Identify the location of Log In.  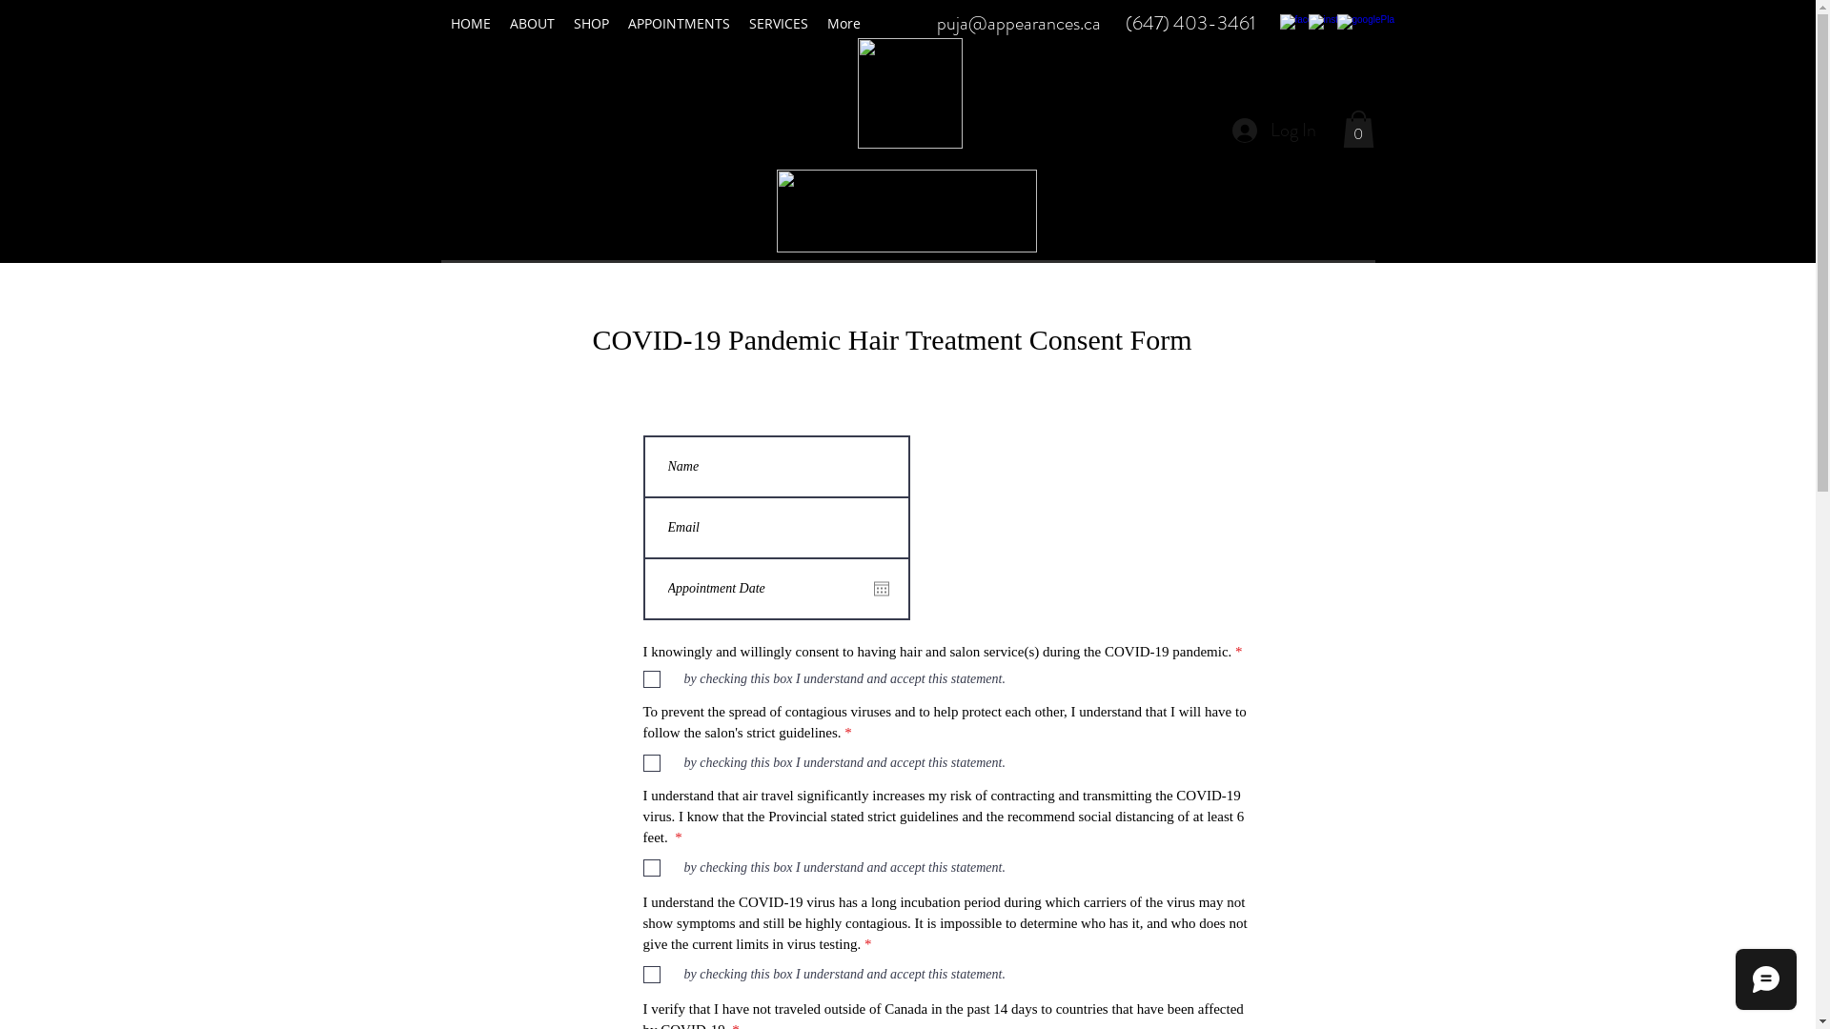
(1273, 131).